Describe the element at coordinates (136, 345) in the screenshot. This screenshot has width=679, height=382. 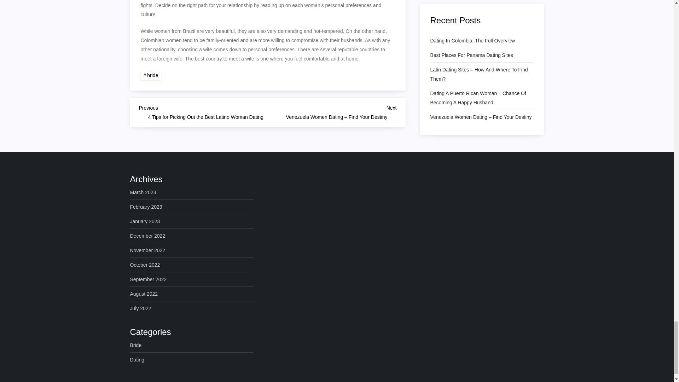
I see `Bride` at that location.